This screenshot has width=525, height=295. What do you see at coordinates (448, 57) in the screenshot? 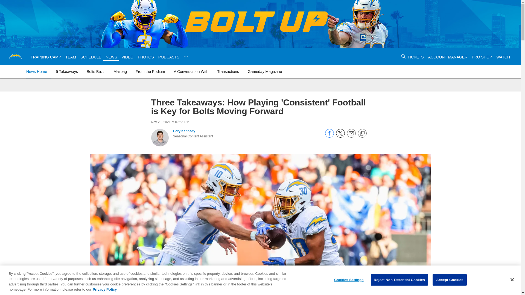
I see `ACCOUNT MANAGER` at bounding box center [448, 57].